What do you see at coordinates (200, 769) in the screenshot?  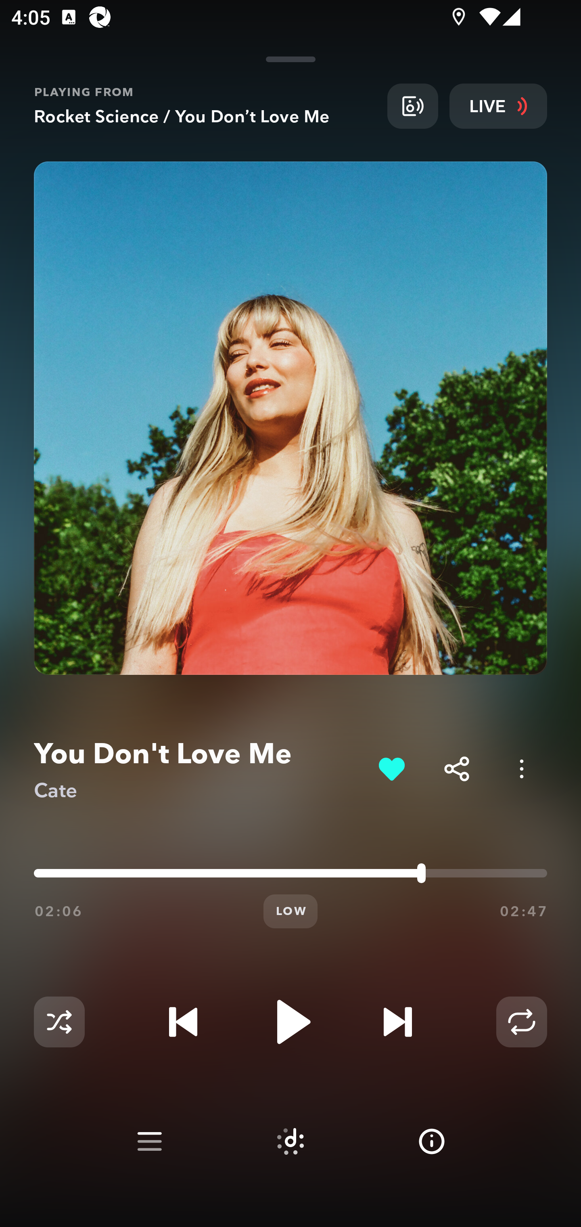 I see `You Don't Love Me Cate` at bounding box center [200, 769].